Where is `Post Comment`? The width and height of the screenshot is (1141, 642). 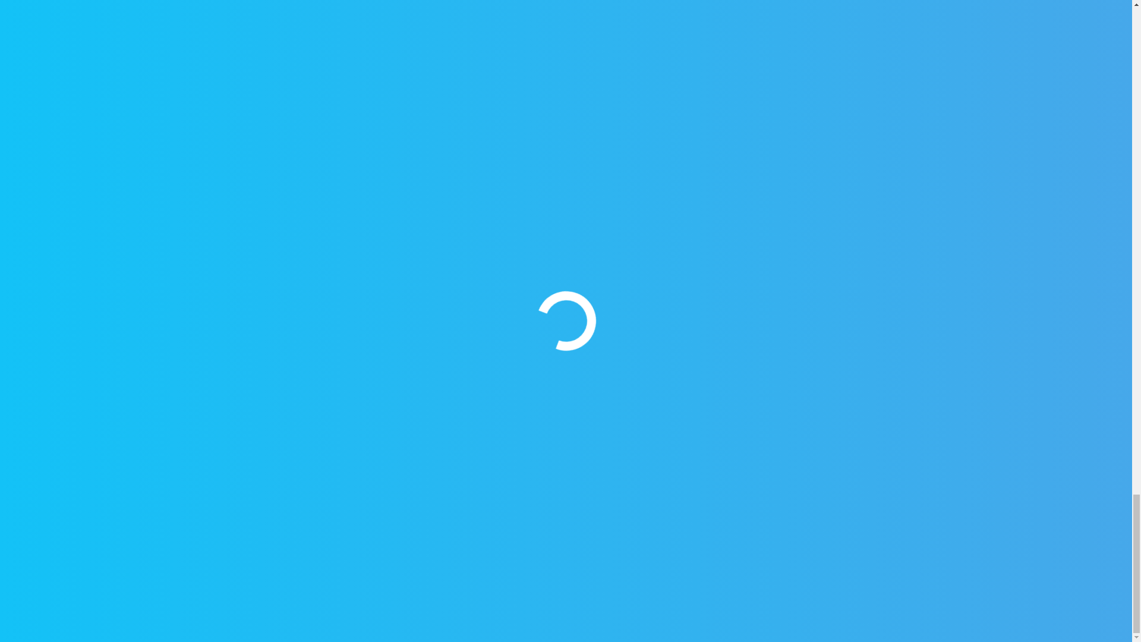 Post Comment is located at coordinates (540, 171).